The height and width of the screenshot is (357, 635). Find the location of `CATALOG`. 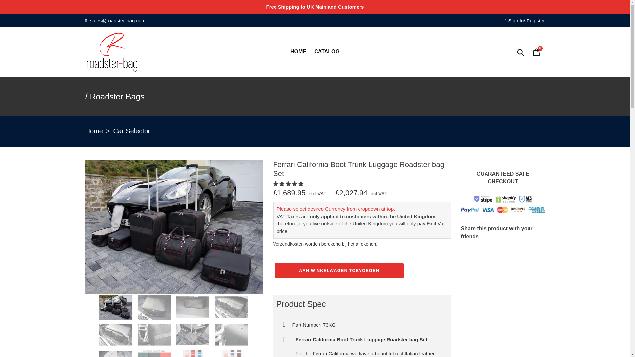

CATALOG is located at coordinates (327, 52).